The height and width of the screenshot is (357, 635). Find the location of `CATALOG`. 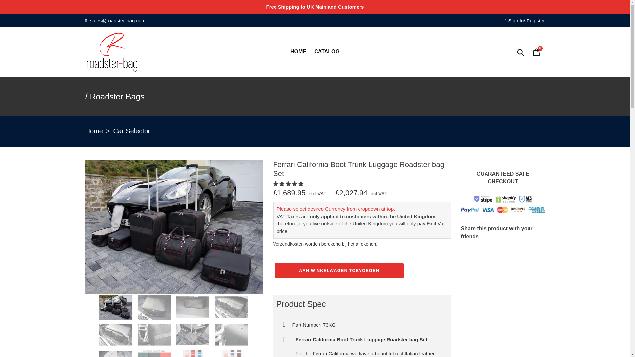

CATALOG is located at coordinates (327, 52).